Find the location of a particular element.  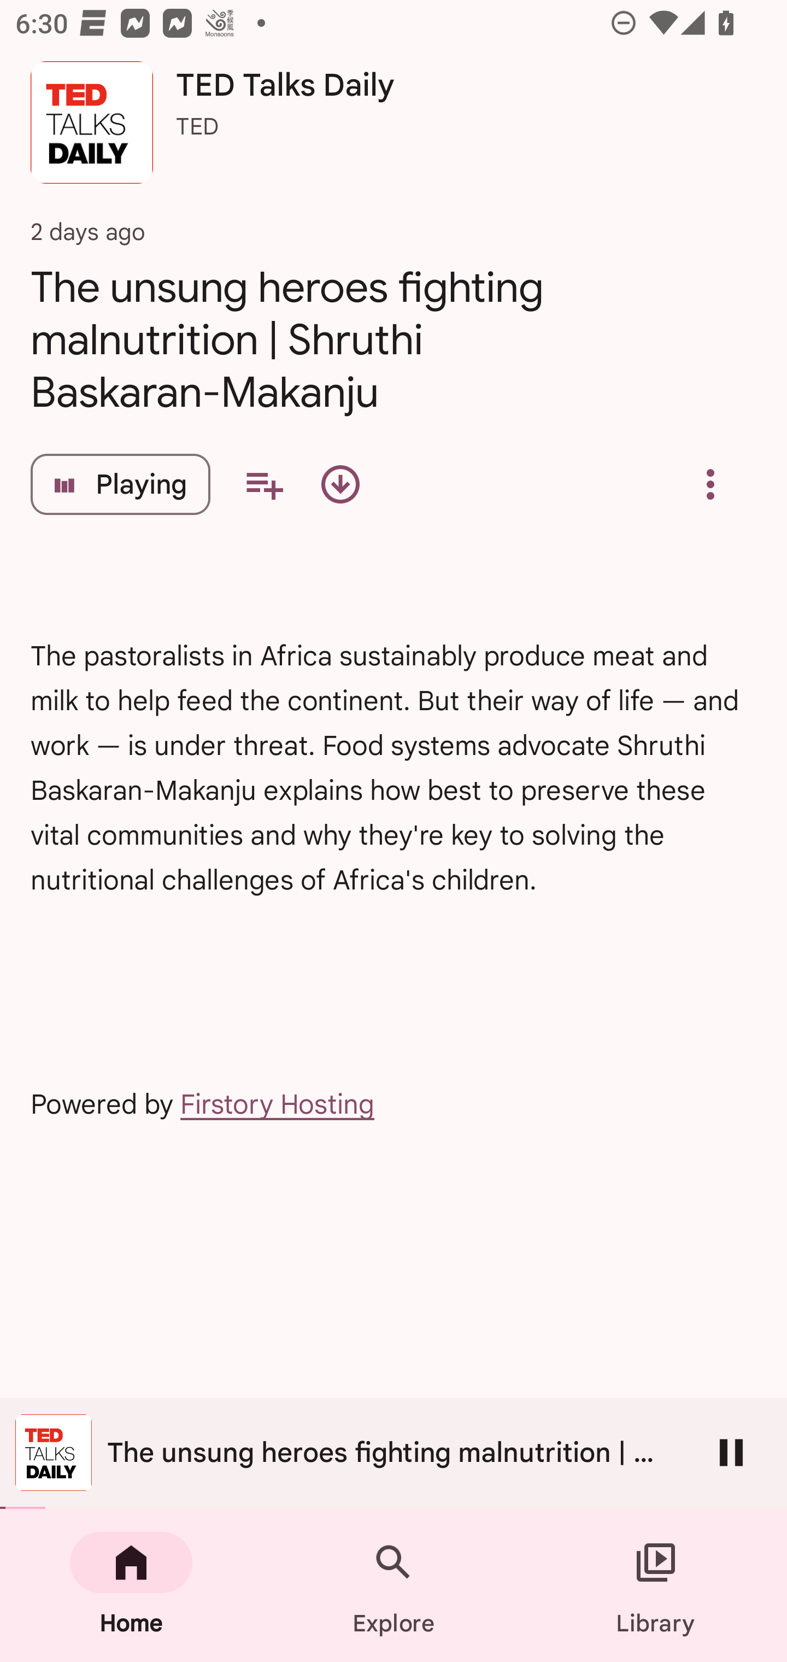

Add to your queue is located at coordinates (263, 484).